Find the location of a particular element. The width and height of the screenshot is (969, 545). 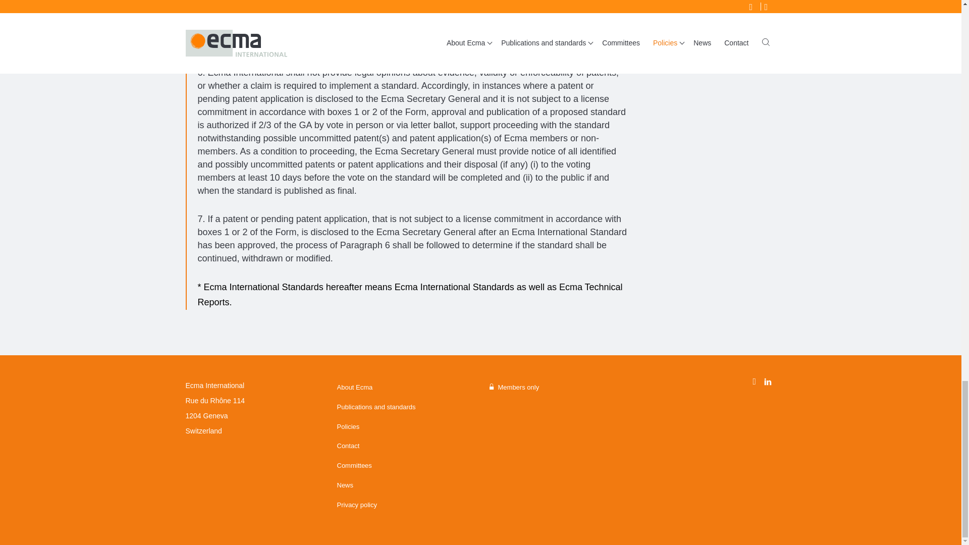

Publications and standards is located at coordinates (404, 408).